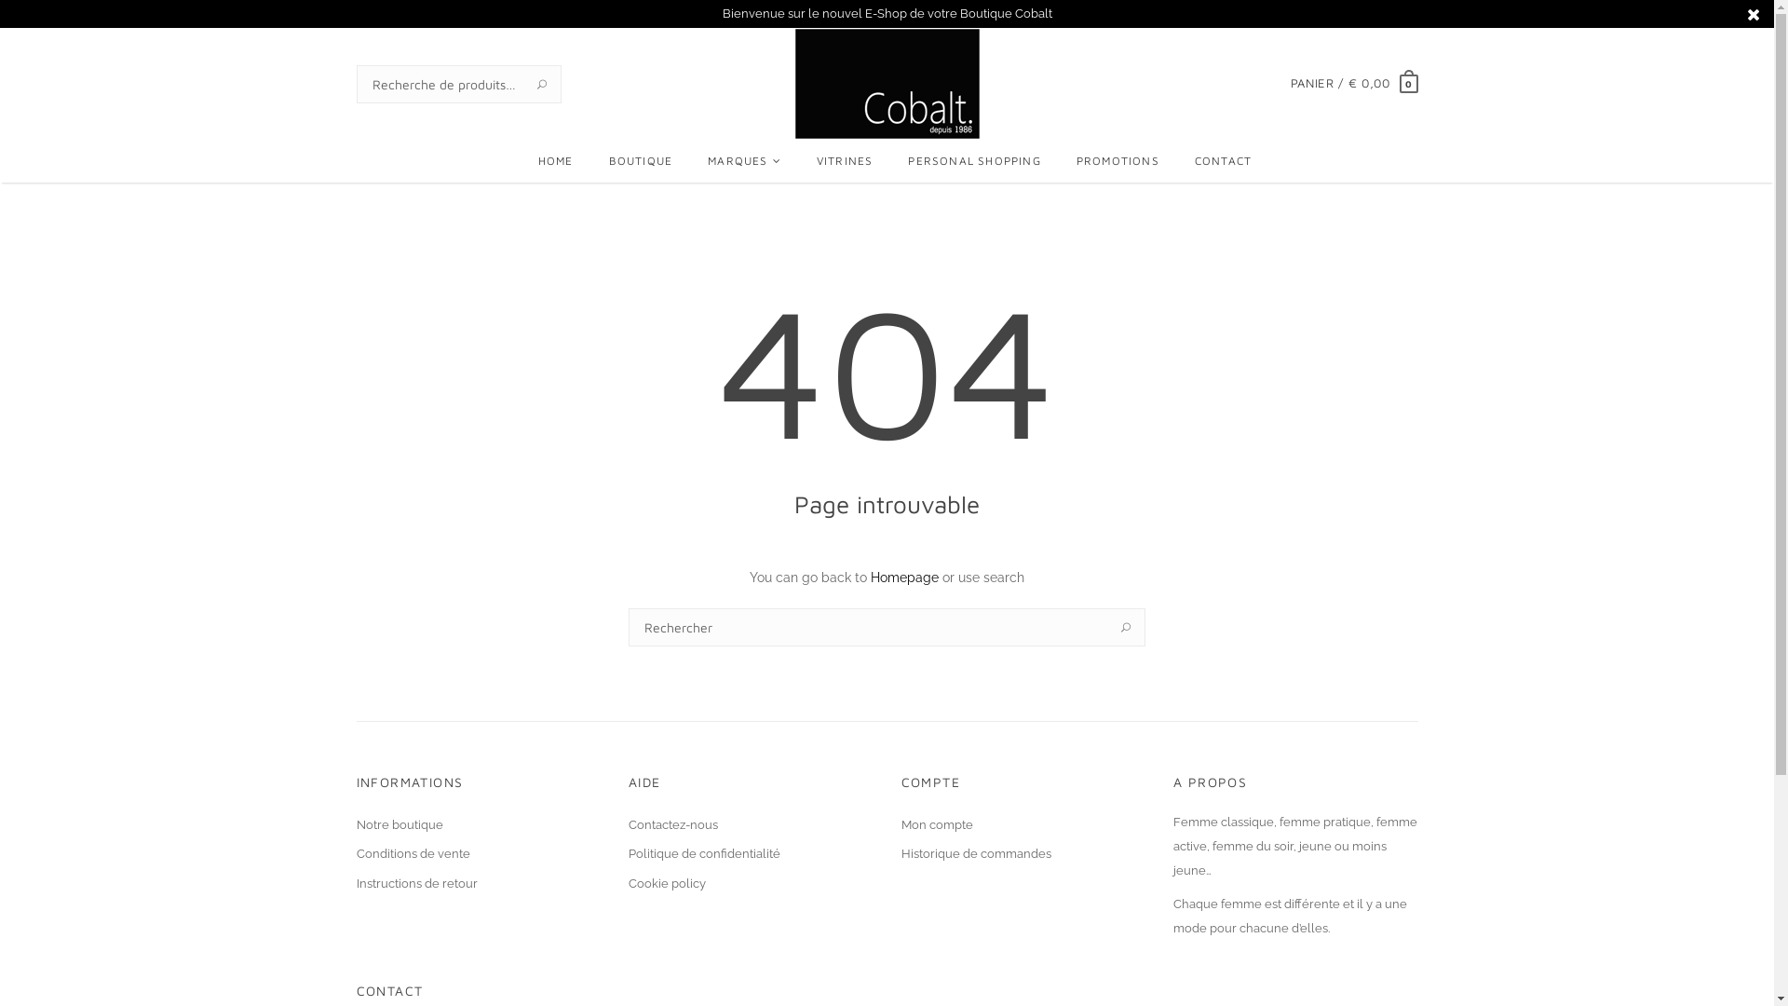 This screenshot has height=1006, width=1788. Describe the element at coordinates (905, 578) in the screenshot. I see `Homepage` at that location.